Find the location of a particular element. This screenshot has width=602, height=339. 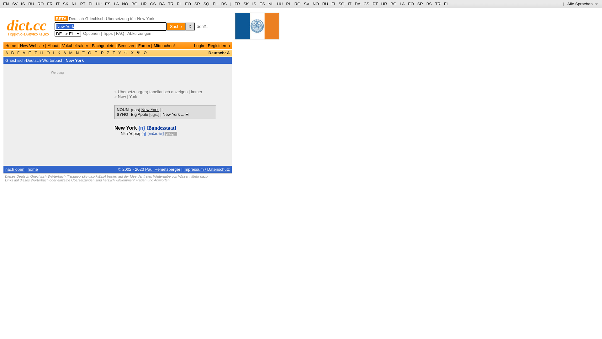

New is located at coordinates (122, 97).